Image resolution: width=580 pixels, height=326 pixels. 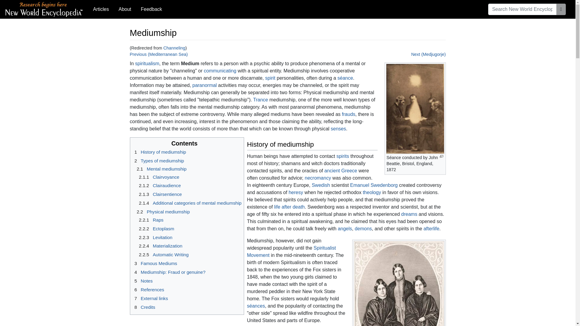 I want to click on 2.2.1 Raps, so click(x=150, y=220).